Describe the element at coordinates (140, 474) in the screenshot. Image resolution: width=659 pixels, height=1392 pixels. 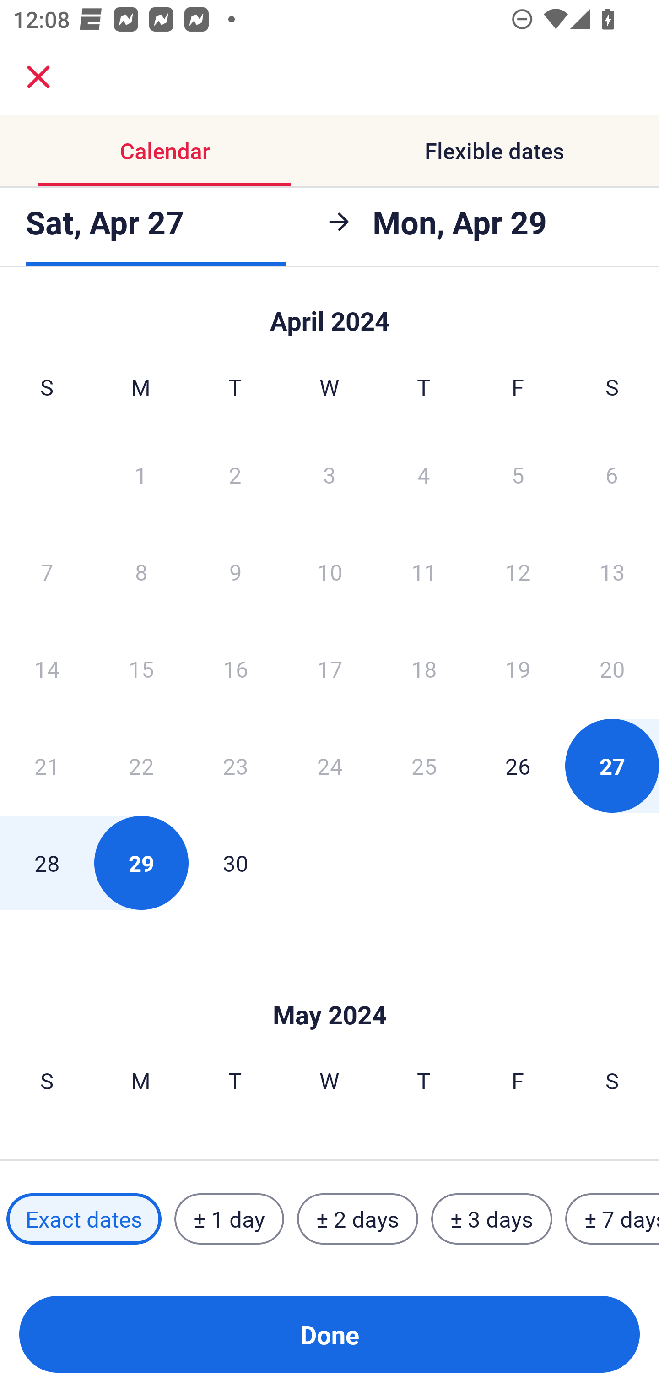
I see `1 Monday, April 1, 2024` at that location.